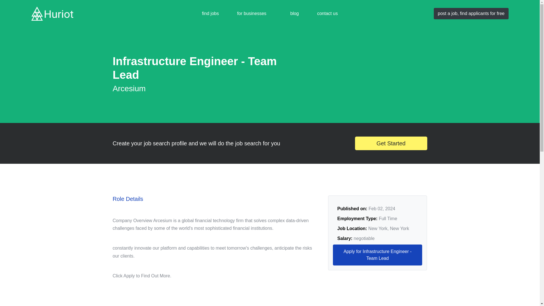 This screenshot has height=306, width=544. I want to click on blog, so click(295, 14).